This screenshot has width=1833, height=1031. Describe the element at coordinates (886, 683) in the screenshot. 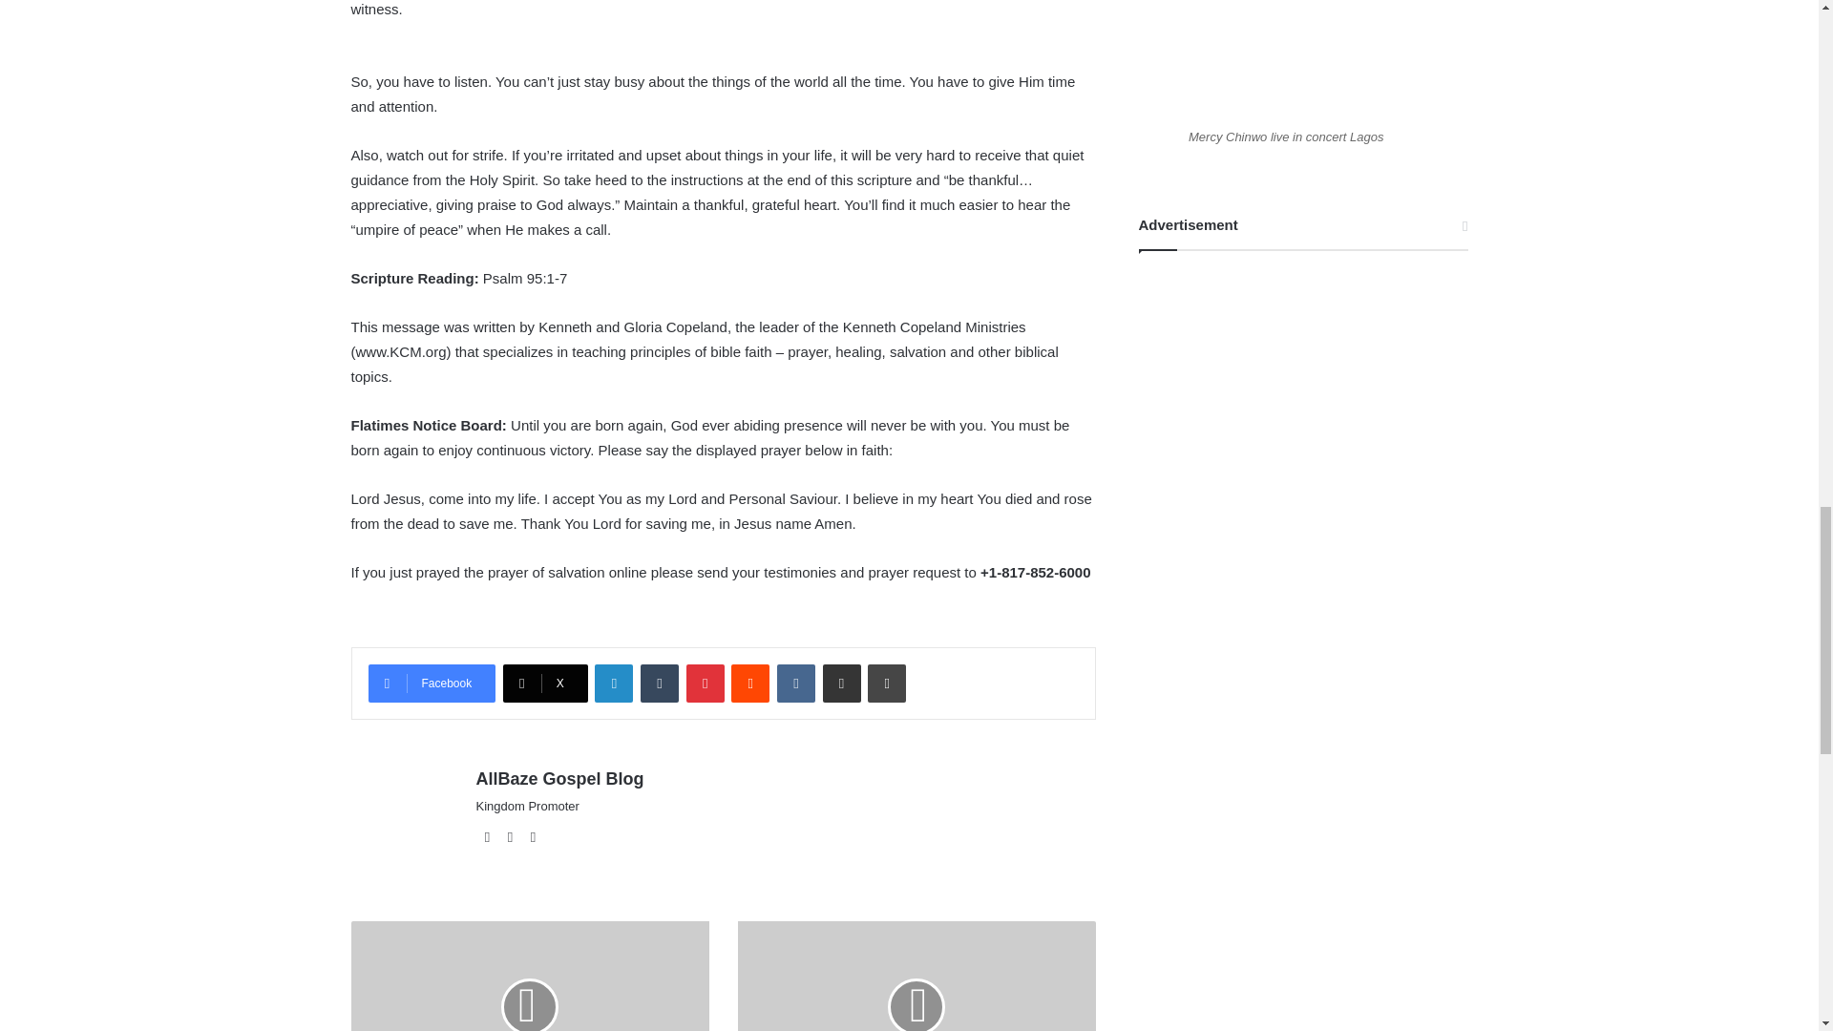

I see `Print` at that location.